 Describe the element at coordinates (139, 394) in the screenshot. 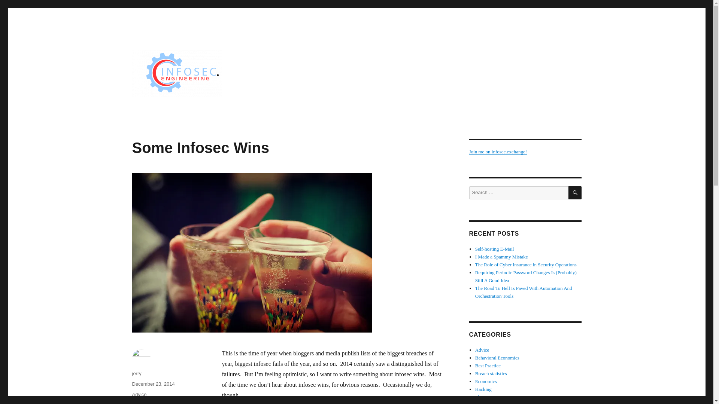

I see `Advice` at that location.